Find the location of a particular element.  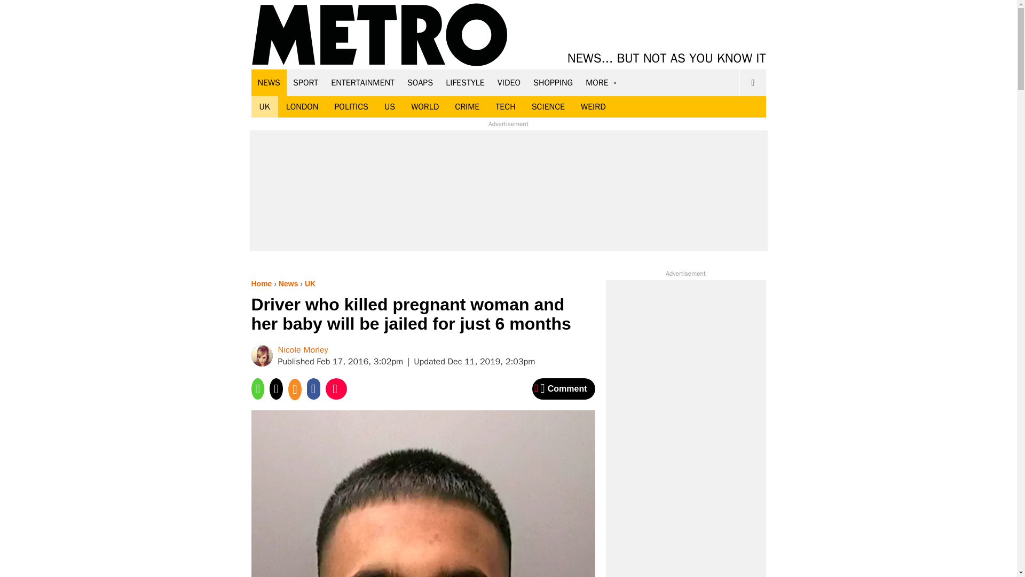

TECH is located at coordinates (505, 107).